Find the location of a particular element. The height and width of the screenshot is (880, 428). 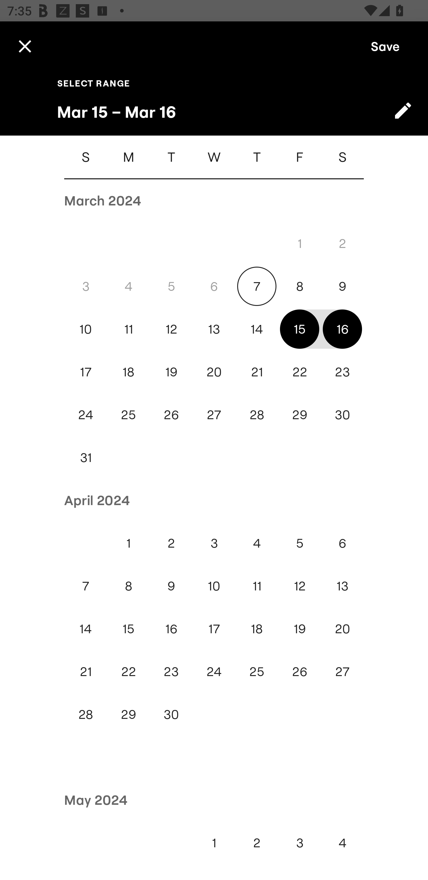

4 Mon, Mar 4 is located at coordinates (128, 286).